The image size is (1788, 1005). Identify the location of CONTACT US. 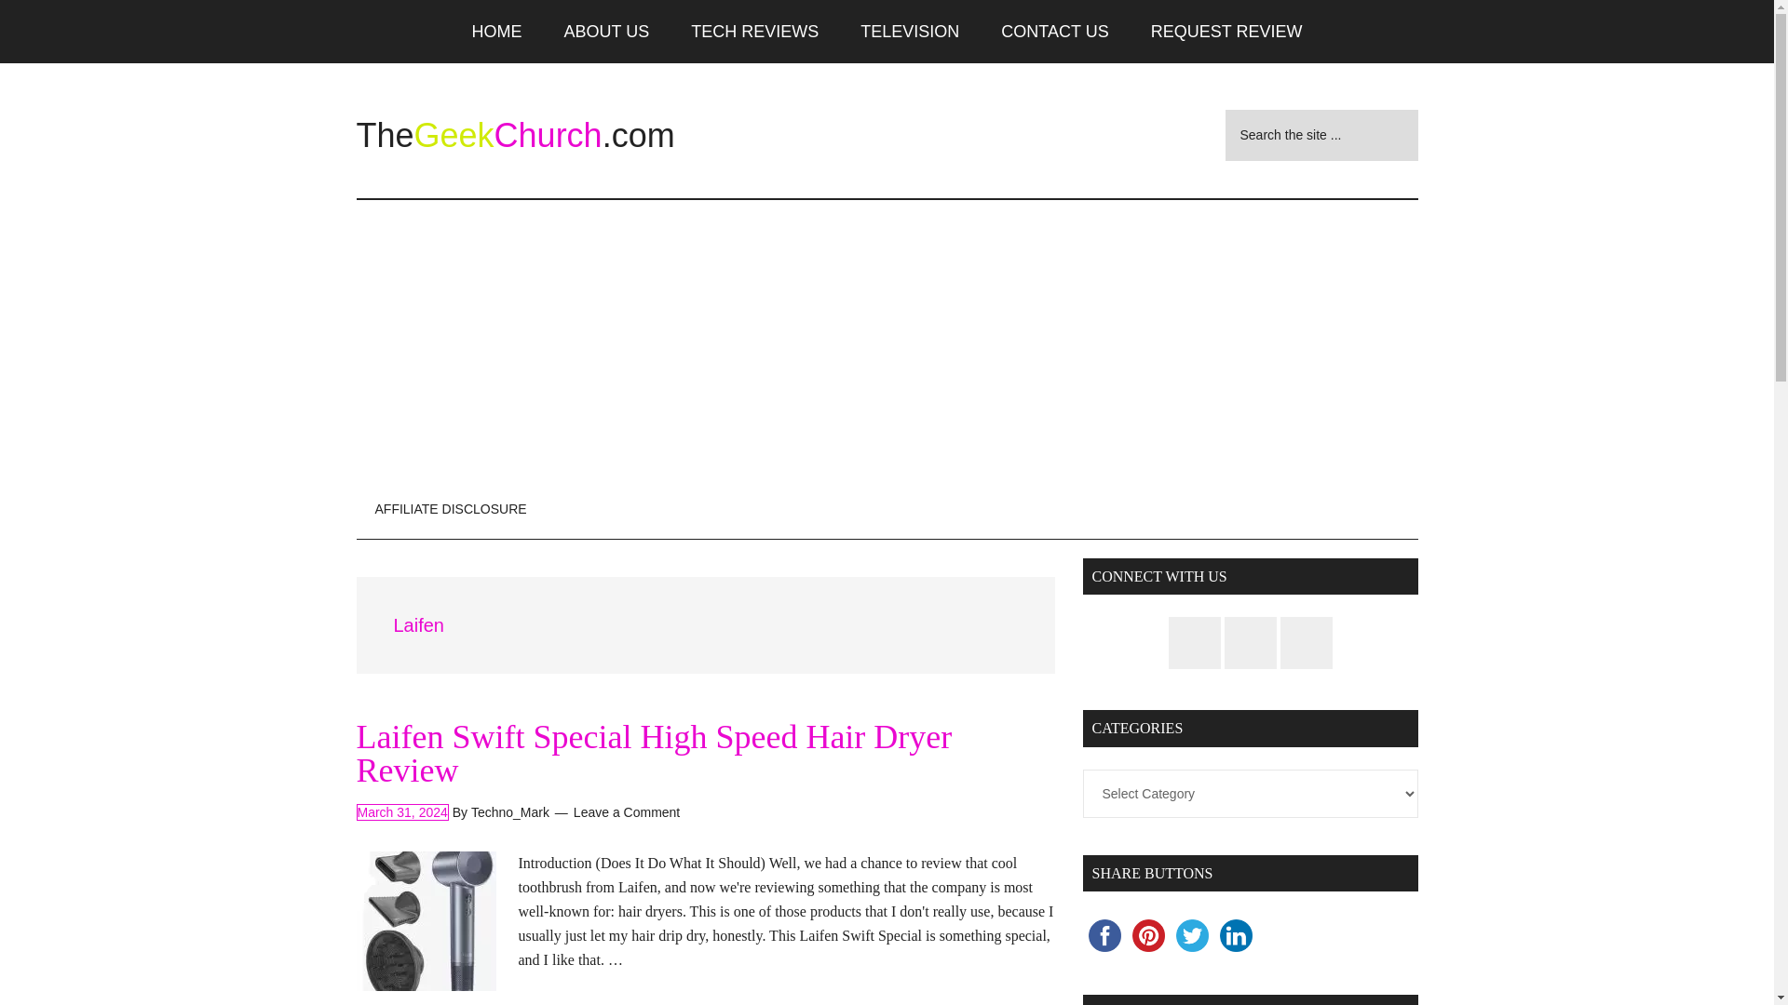
(1054, 32).